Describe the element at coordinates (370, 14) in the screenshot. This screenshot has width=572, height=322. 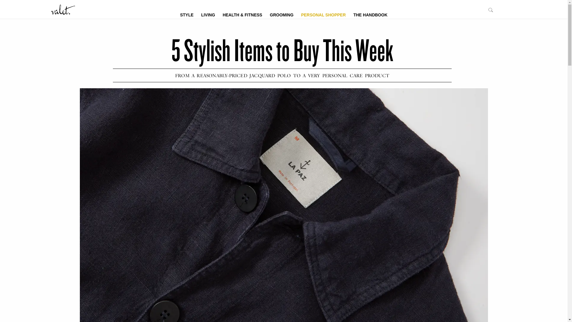
I see `Valet. handbook section` at that location.